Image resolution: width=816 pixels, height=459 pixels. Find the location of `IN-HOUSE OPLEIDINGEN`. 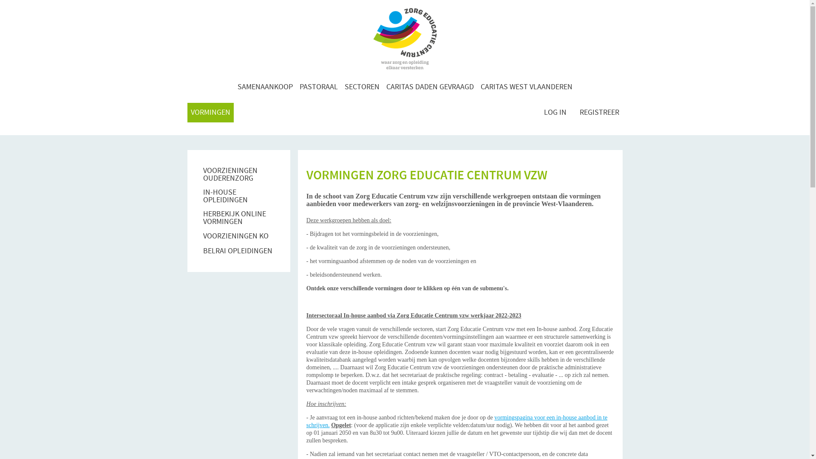

IN-HOUSE OPLEIDINGEN is located at coordinates (239, 196).